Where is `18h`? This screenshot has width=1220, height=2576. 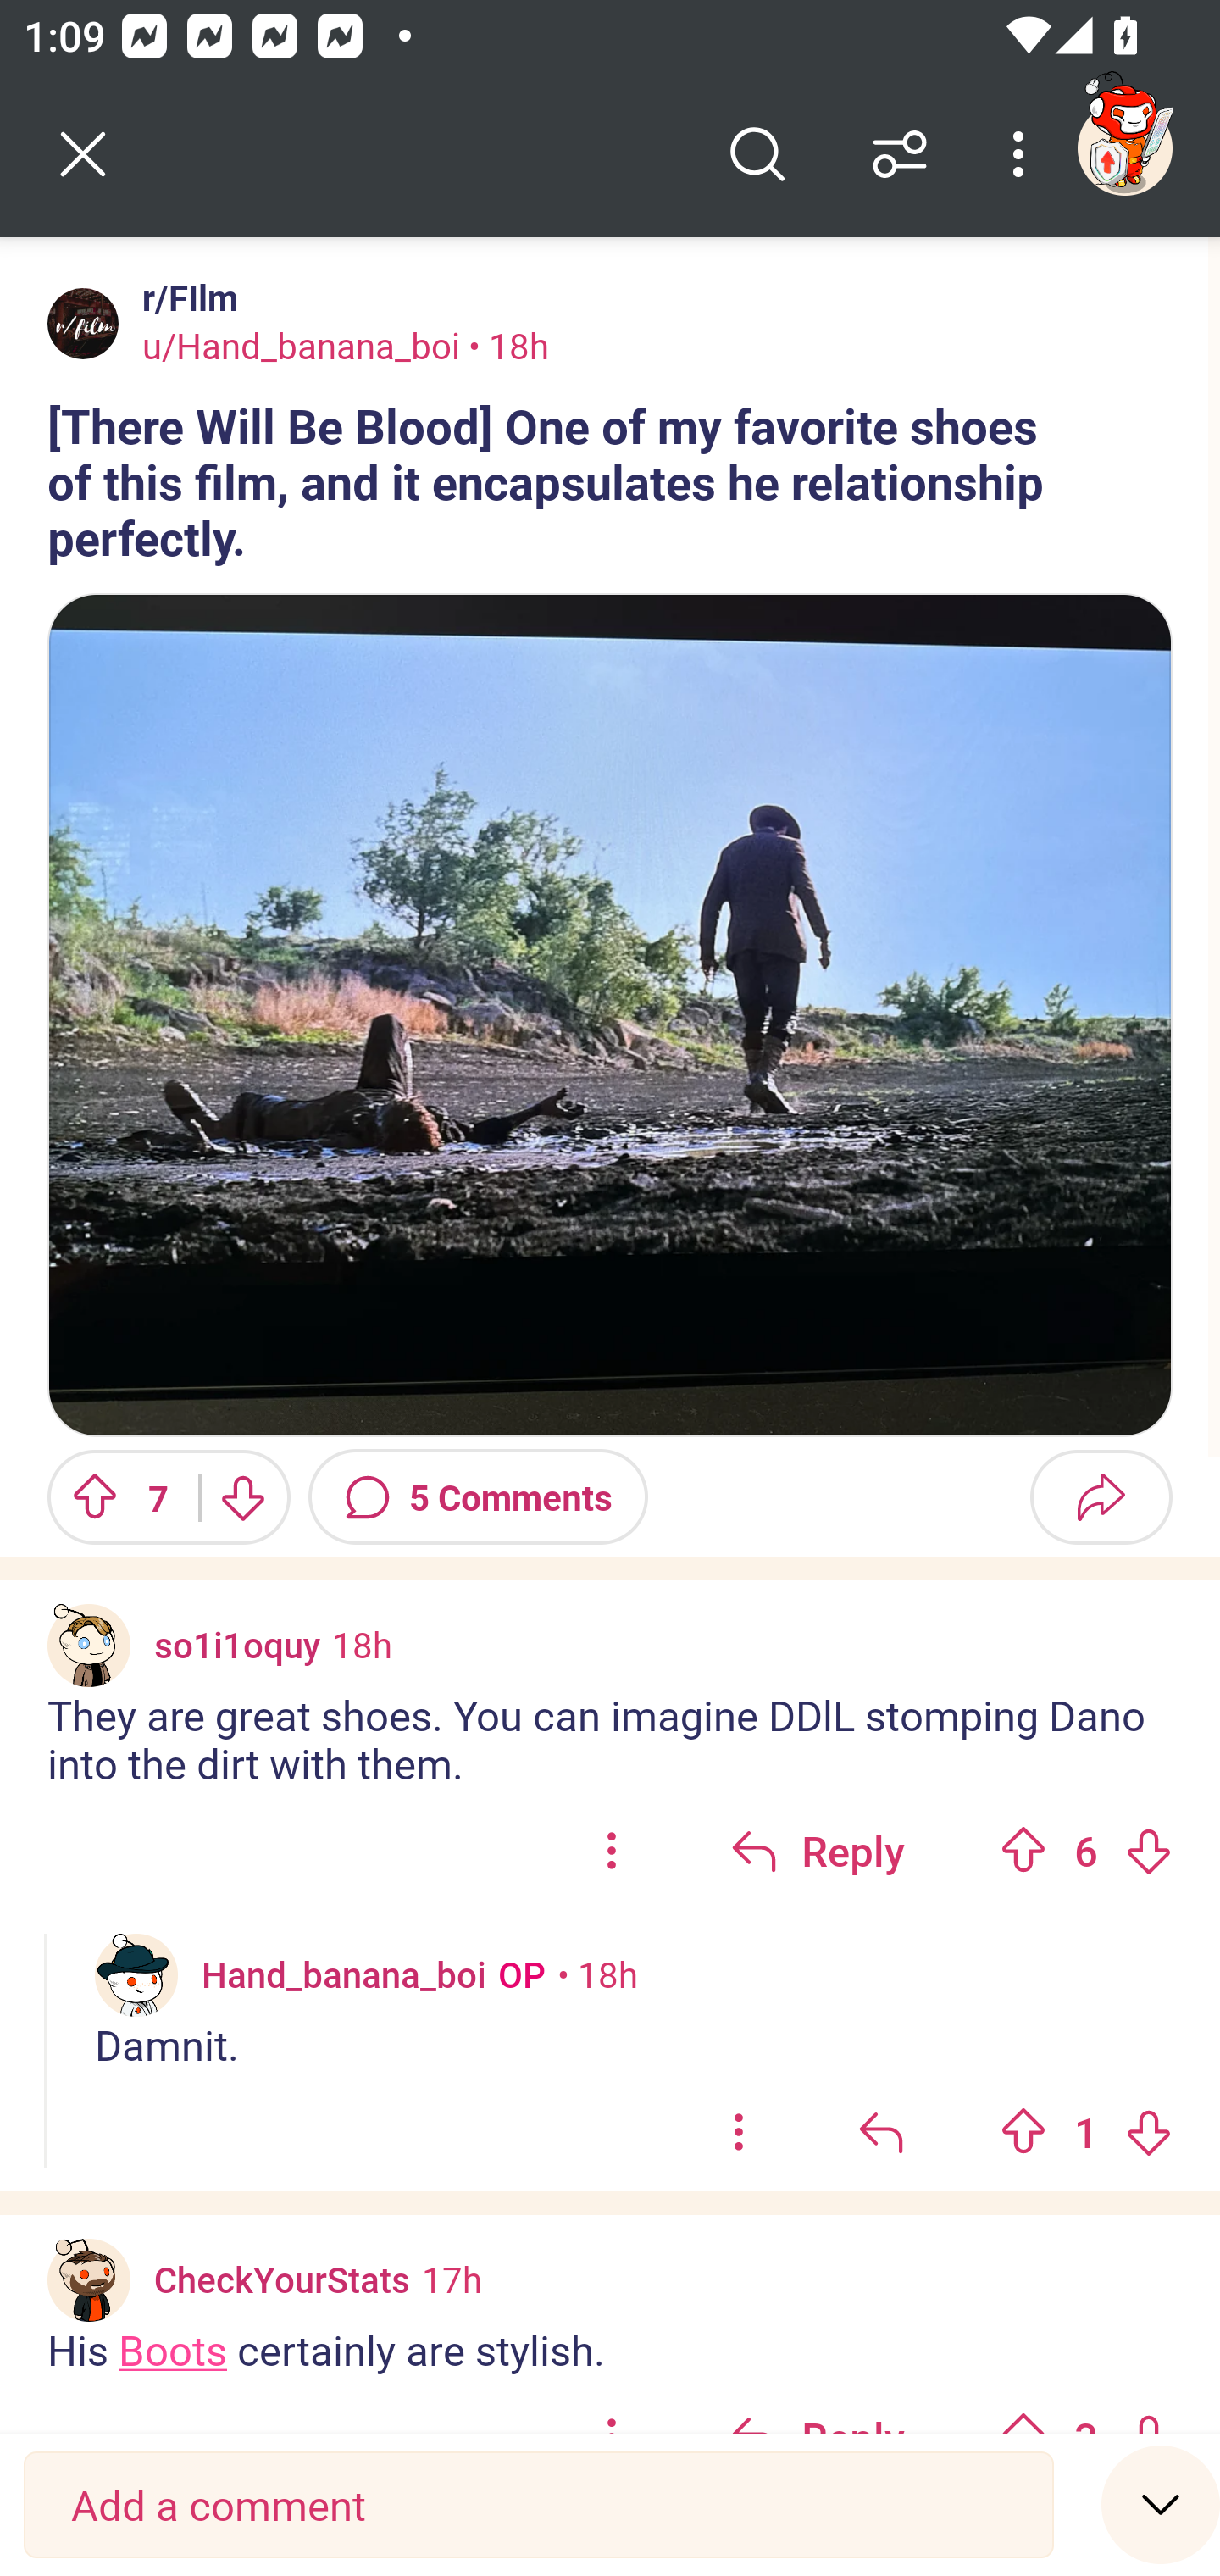 18h is located at coordinates (362, 1644).